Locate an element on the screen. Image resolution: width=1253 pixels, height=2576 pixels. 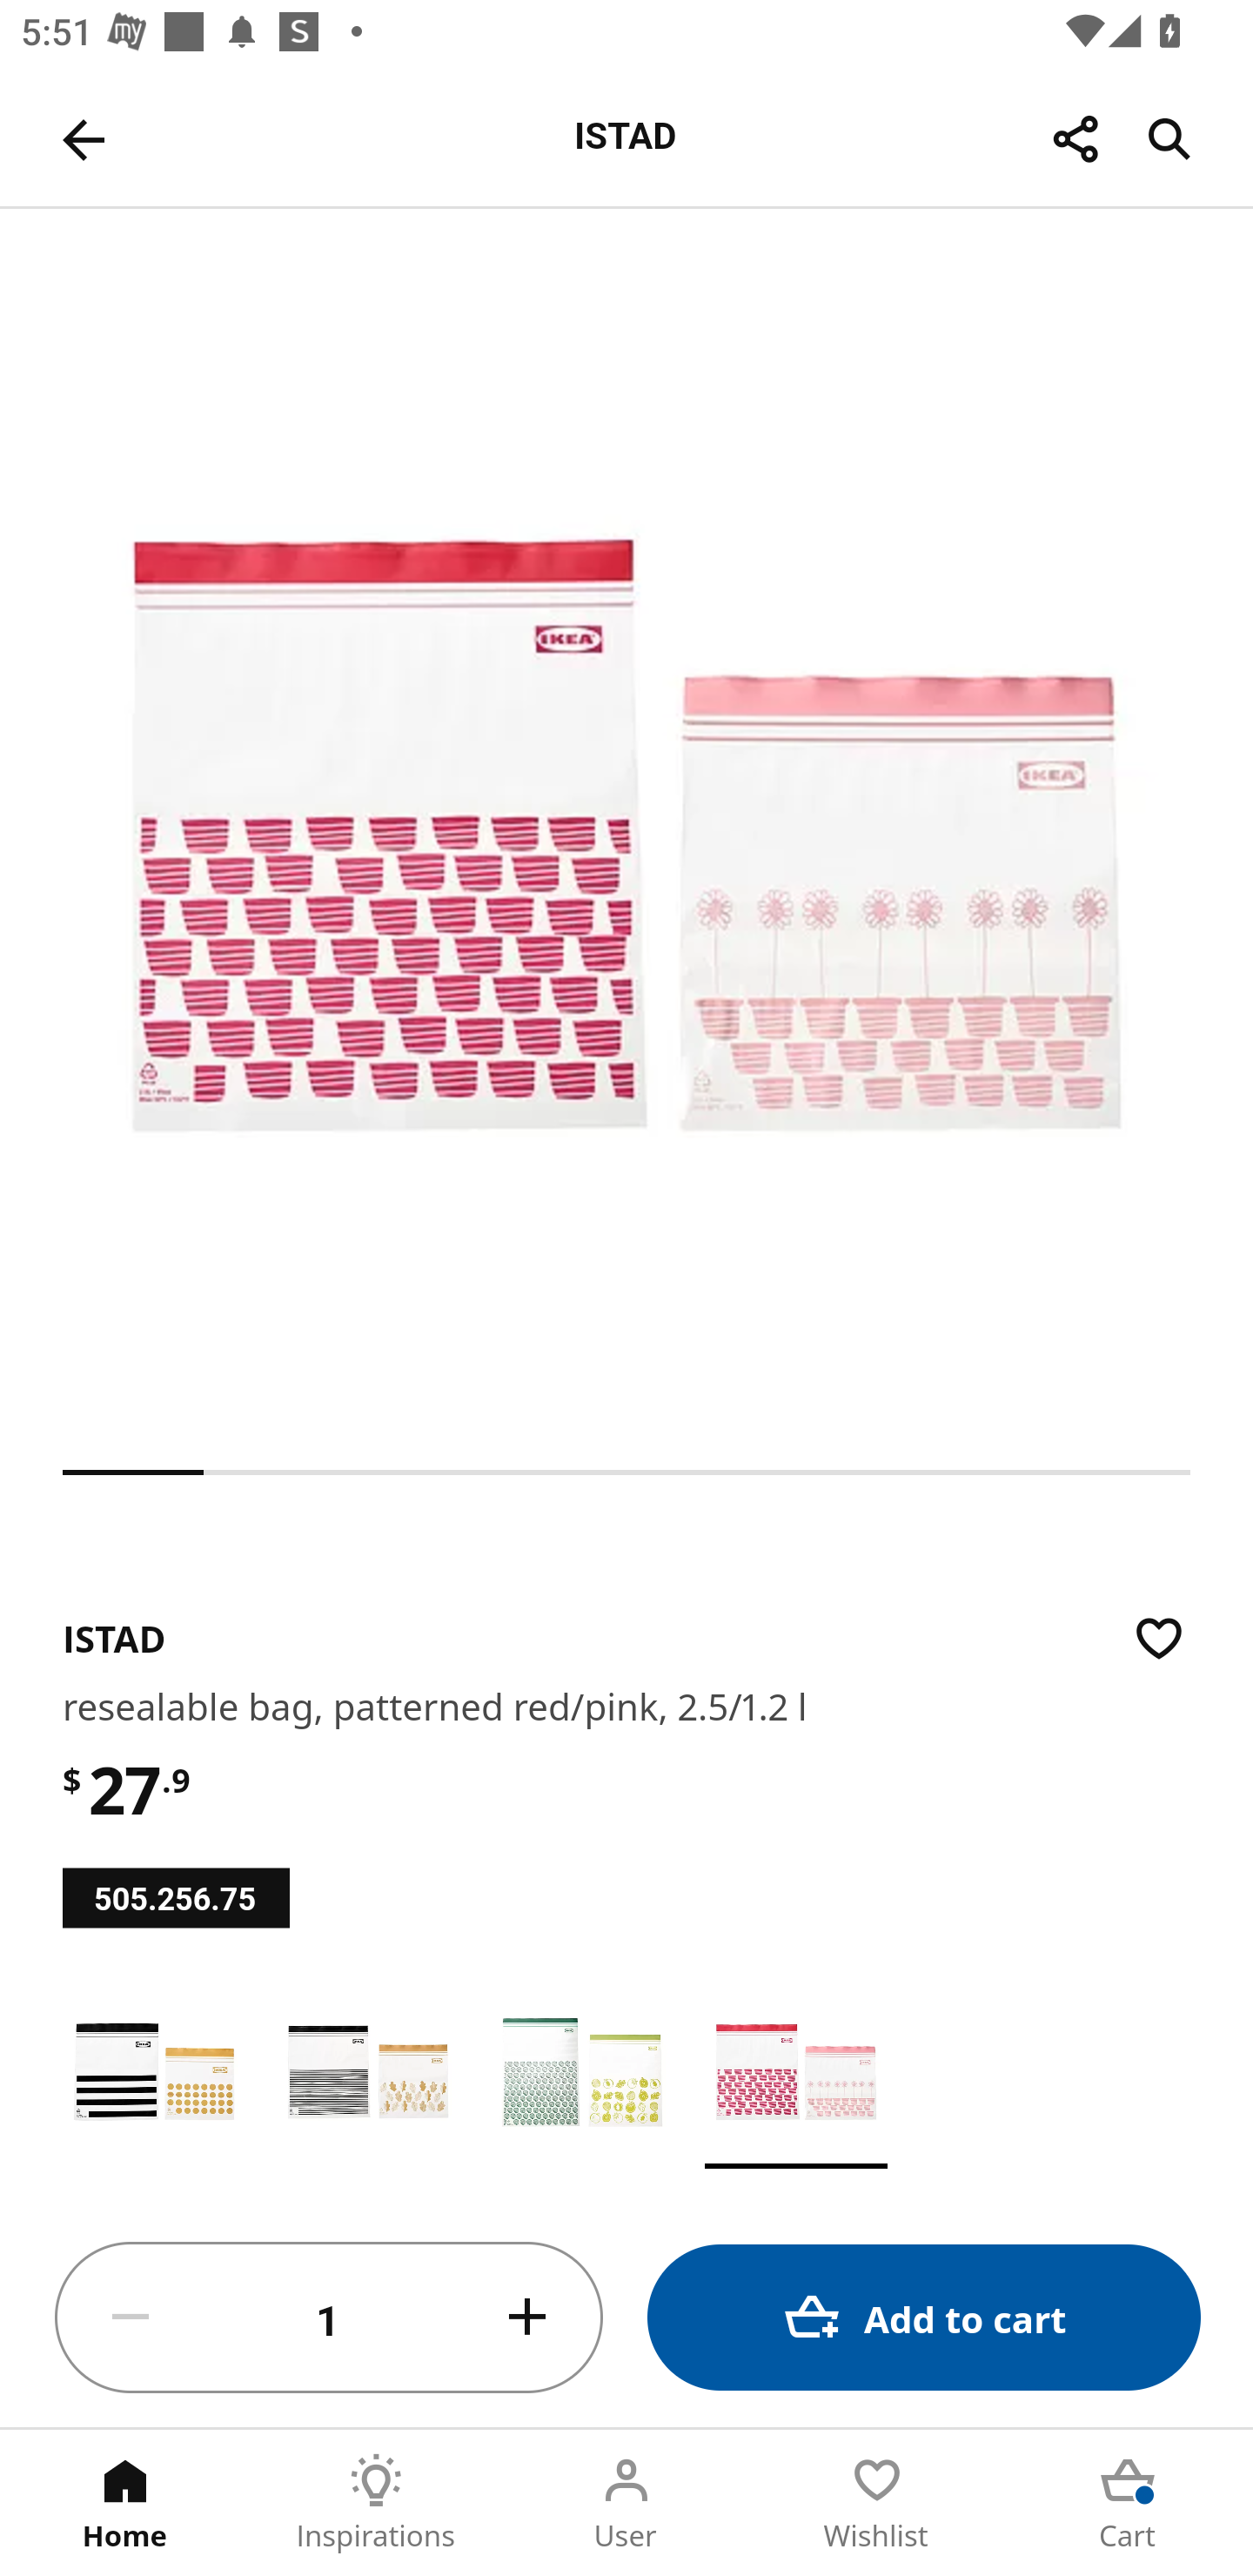
Add to cart is located at coordinates (924, 2317).